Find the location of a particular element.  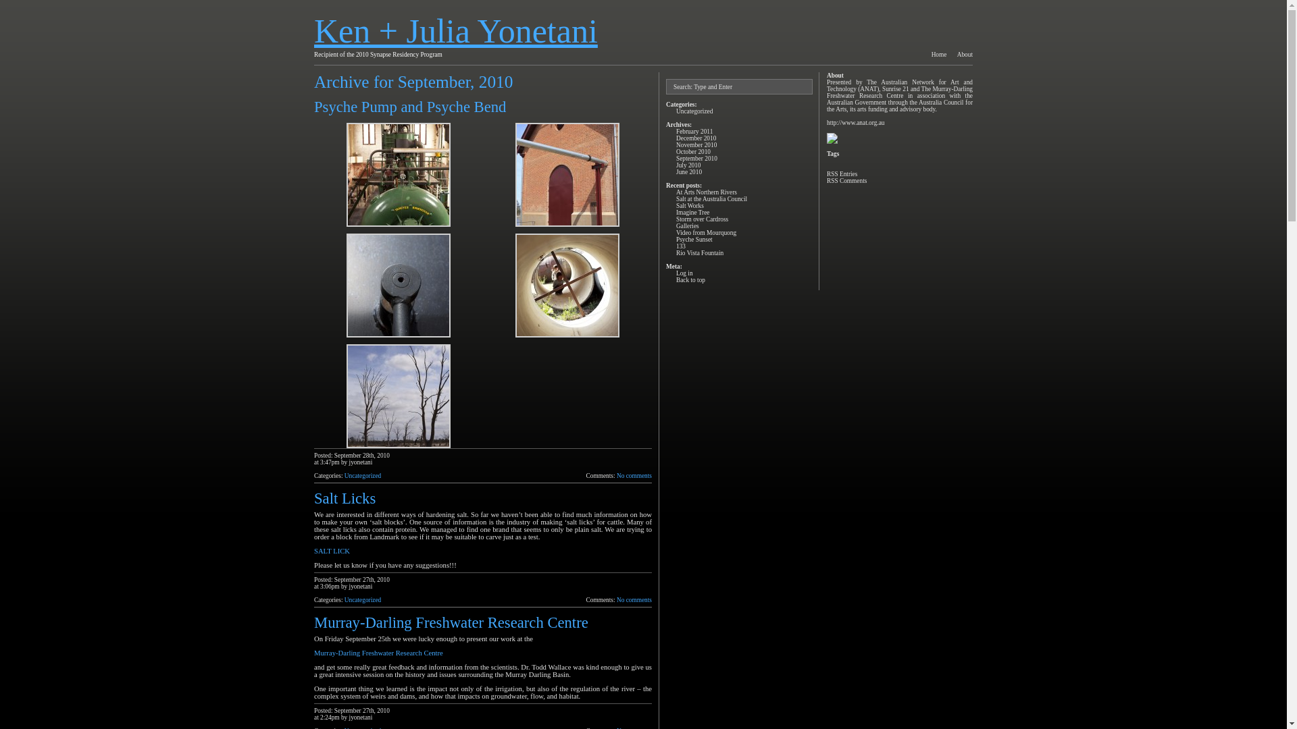

Rio Vista Fountain is located at coordinates (700, 253).